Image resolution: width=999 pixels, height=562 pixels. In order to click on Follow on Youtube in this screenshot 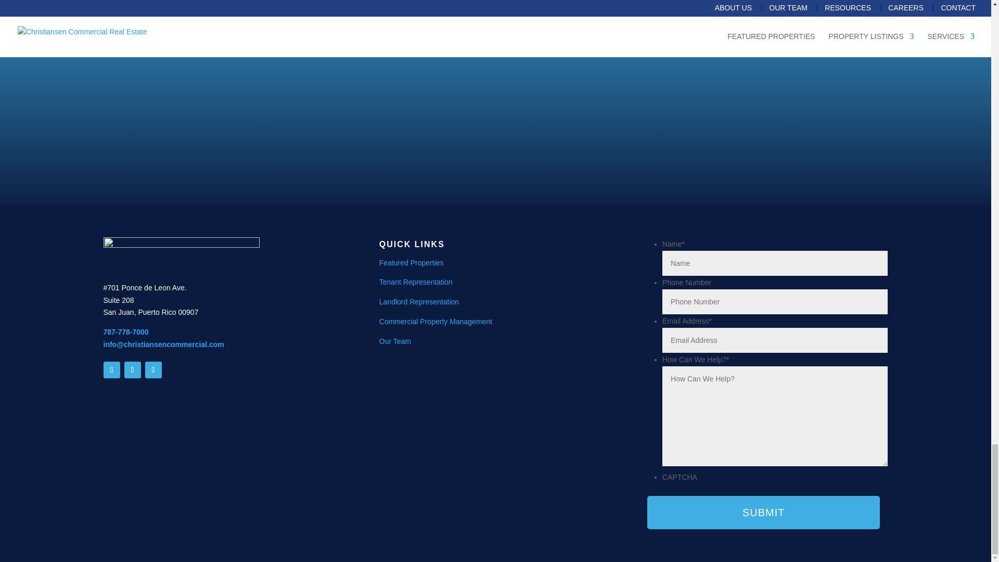, I will do `click(111, 369)`.